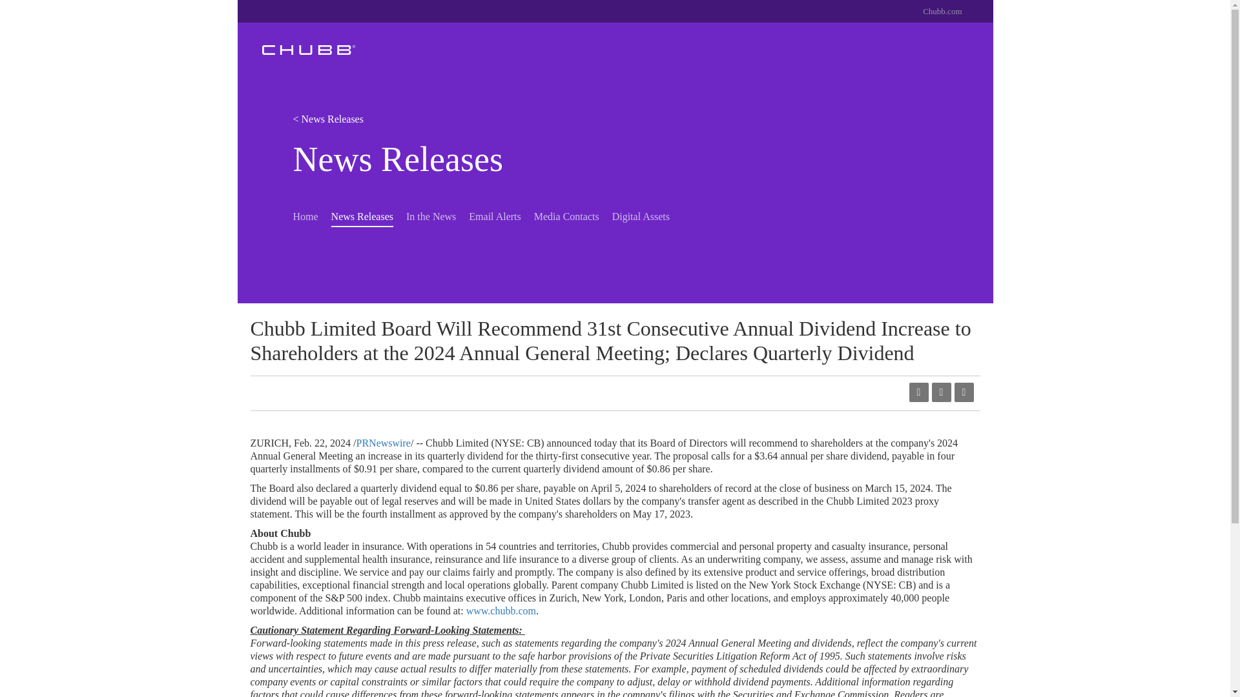 The image size is (1240, 697). What do you see at coordinates (964, 392) in the screenshot?
I see `print` at bounding box center [964, 392].